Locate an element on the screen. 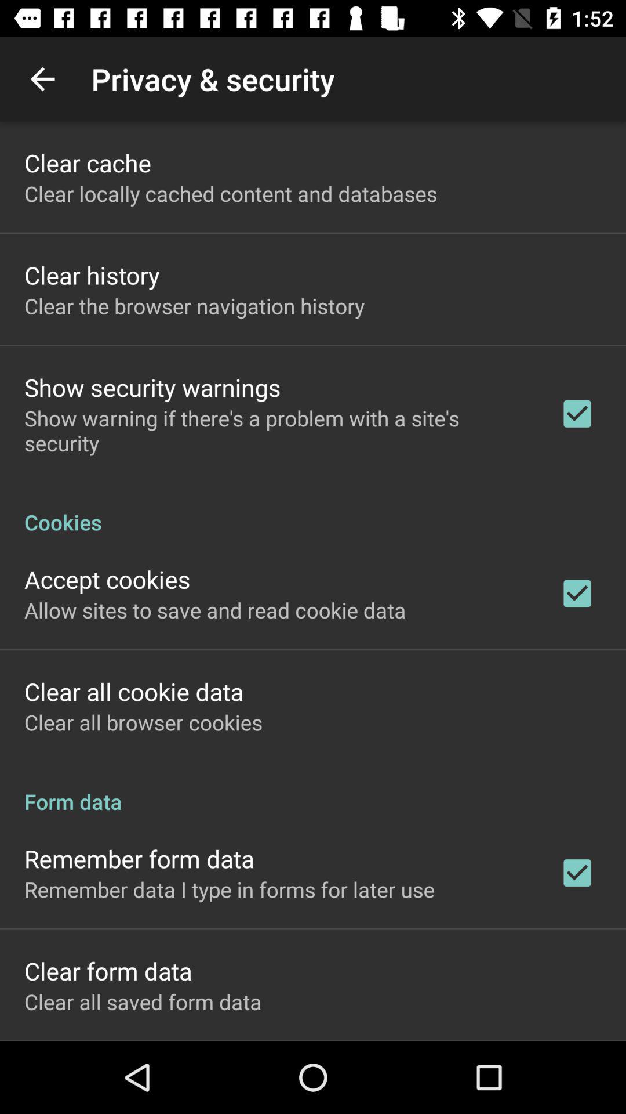 The width and height of the screenshot is (626, 1114). scroll to the clear cache item is located at coordinates (88, 162).